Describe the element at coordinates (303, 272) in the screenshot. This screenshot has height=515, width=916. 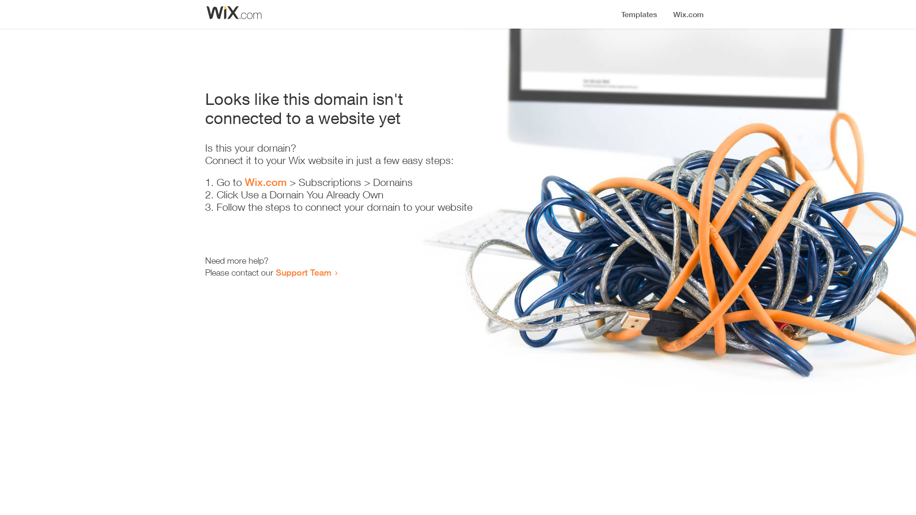
I see `Support Team` at that location.